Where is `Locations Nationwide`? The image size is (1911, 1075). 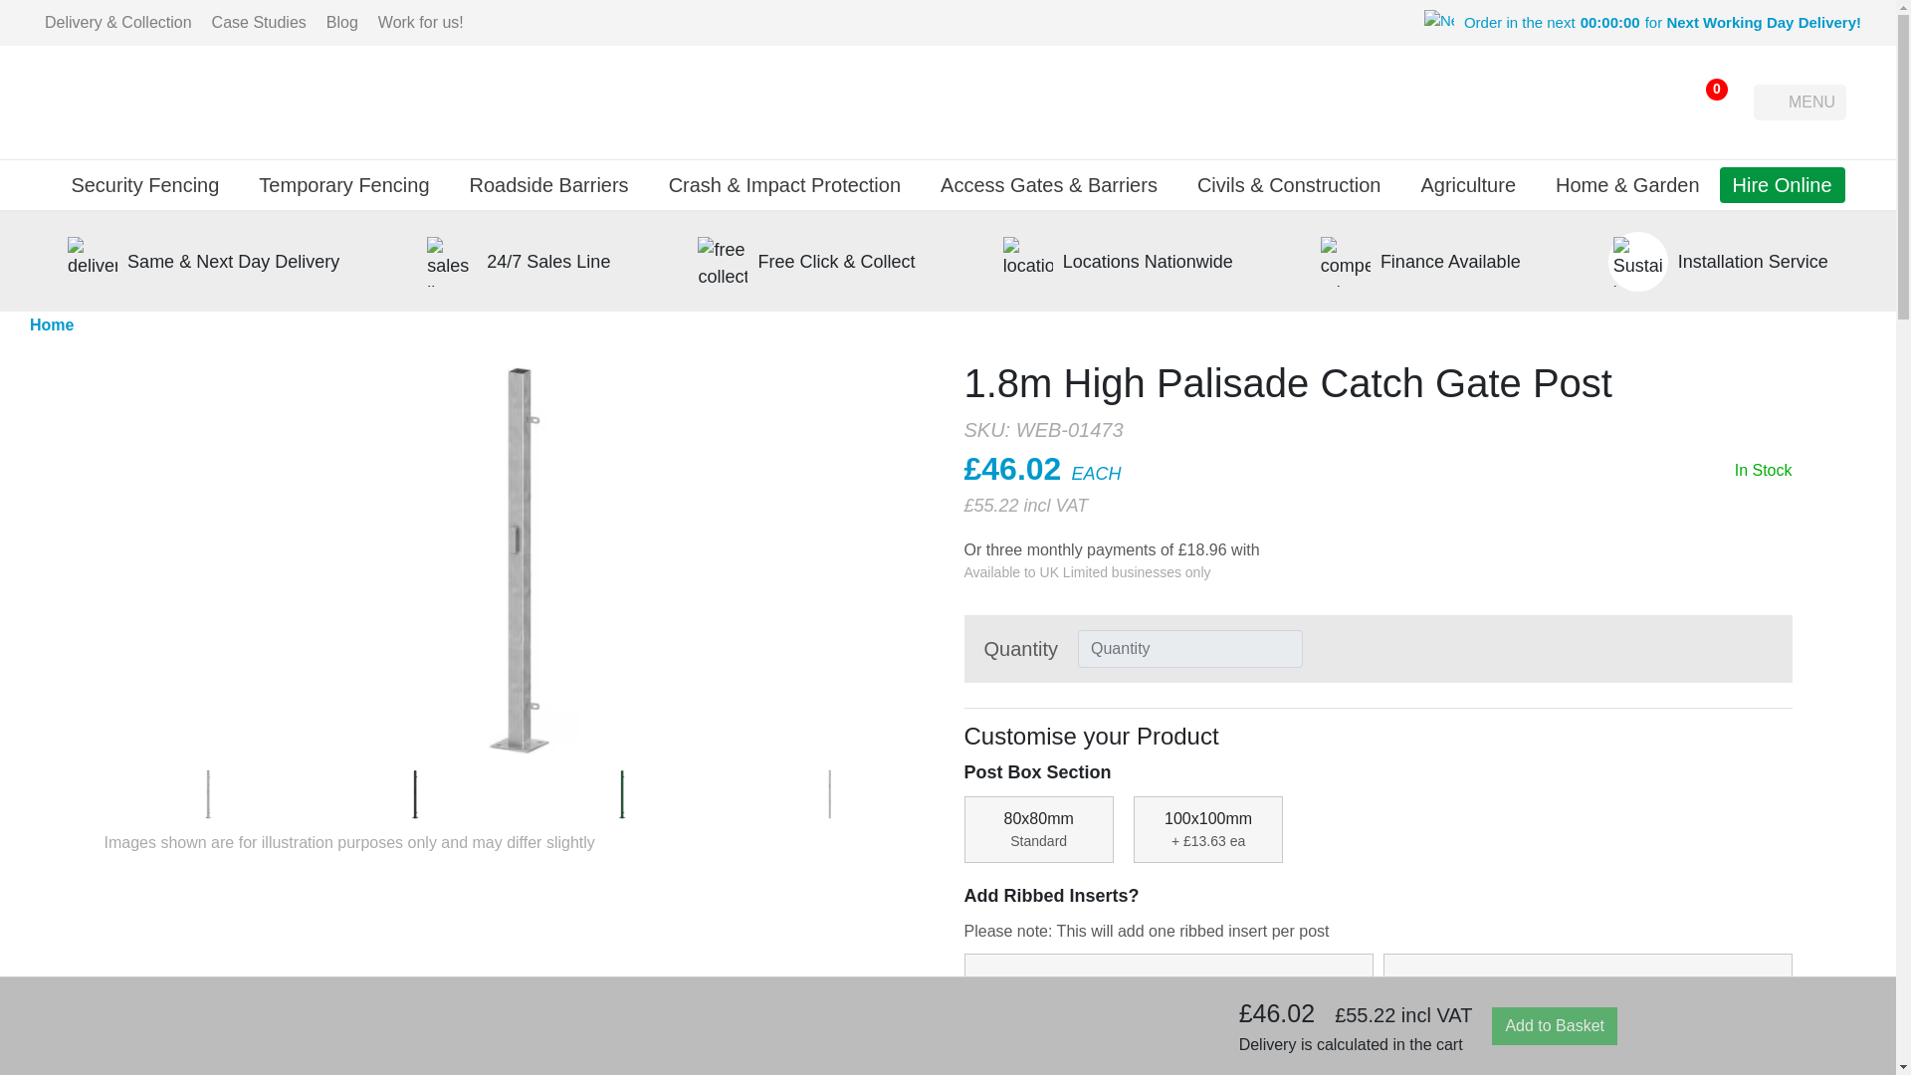 Locations Nationwide is located at coordinates (1147, 261).